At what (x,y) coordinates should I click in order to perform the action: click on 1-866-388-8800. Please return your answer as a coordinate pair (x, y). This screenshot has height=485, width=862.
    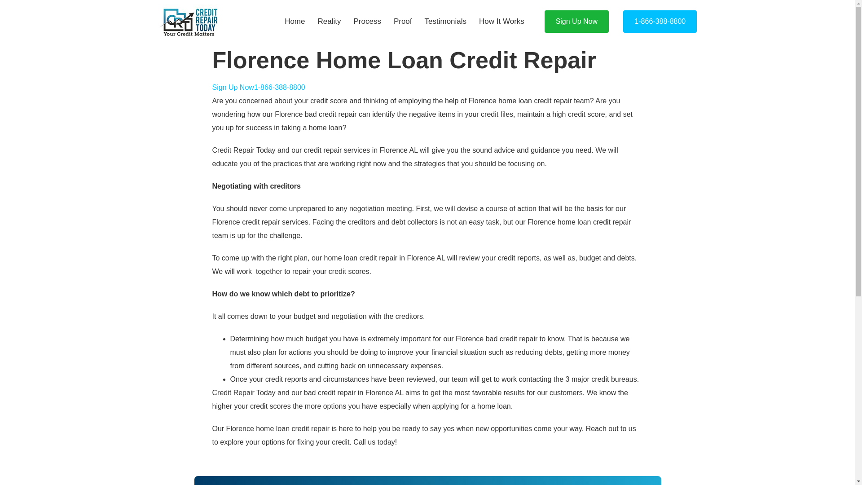
    Looking at the image, I should click on (660, 22).